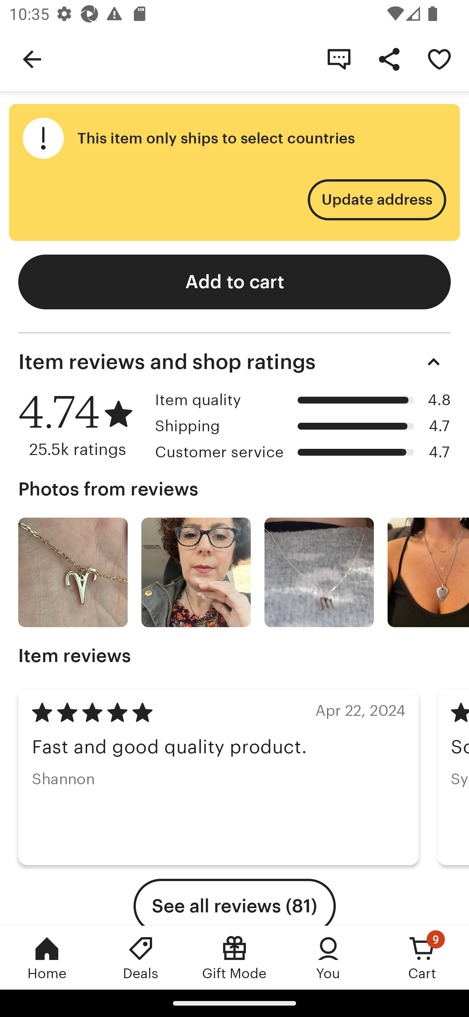  What do you see at coordinates (234, 957) in the screenshot?
I see `Gift Mode` at bounding box center [234, 957].